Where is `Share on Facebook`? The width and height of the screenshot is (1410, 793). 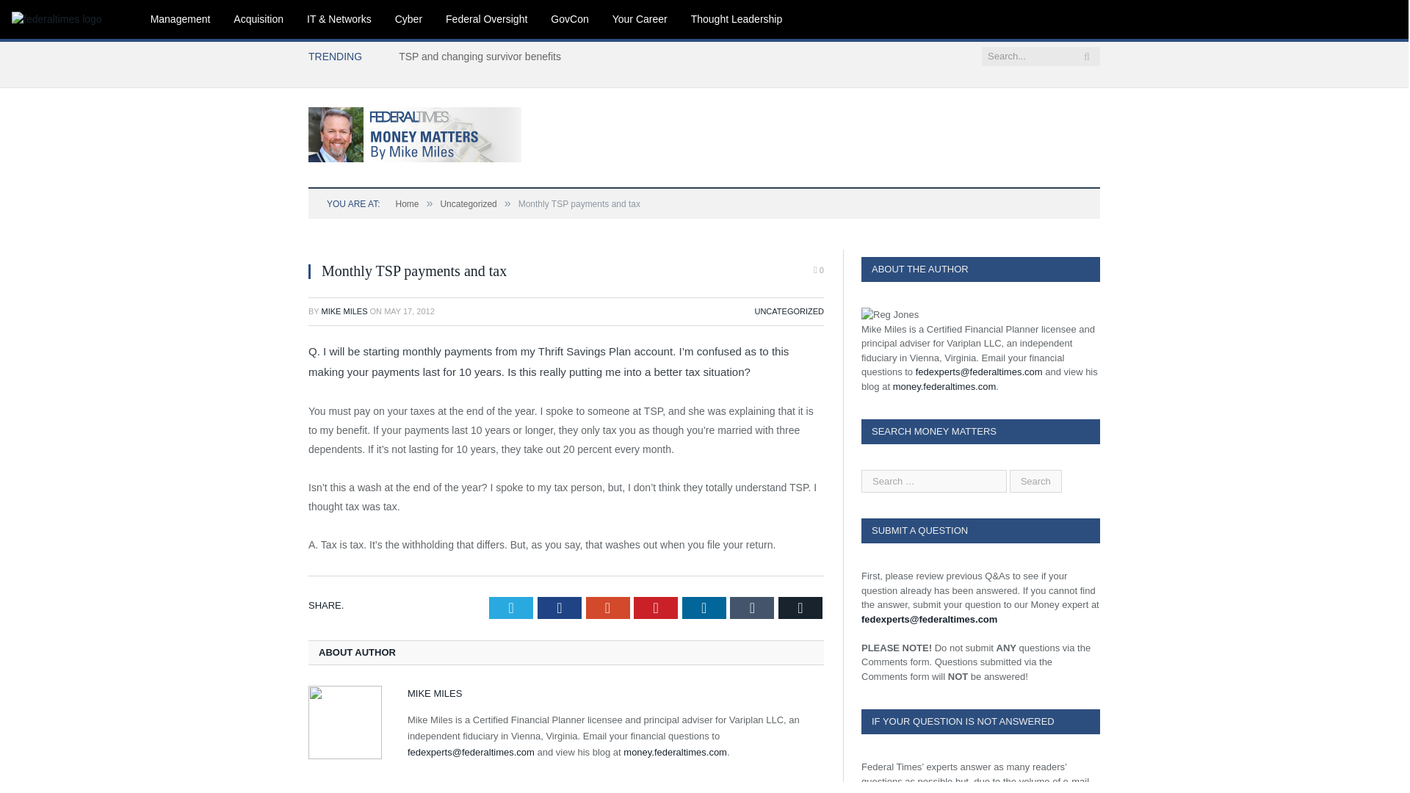
Share on Facebook is located at coordinates (559, 608).